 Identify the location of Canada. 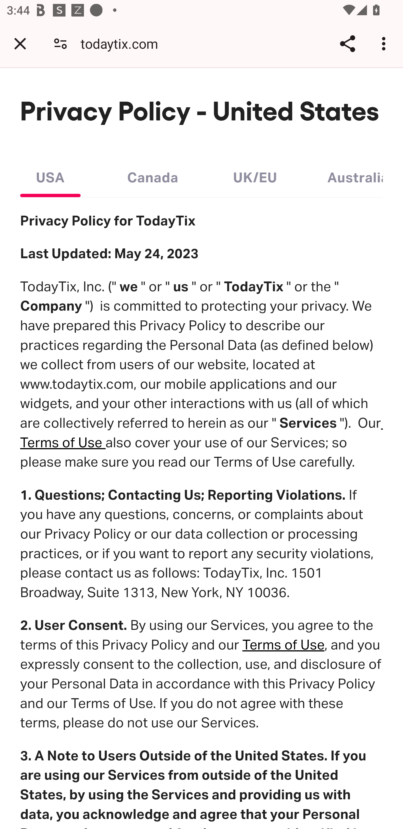
(153, 175).